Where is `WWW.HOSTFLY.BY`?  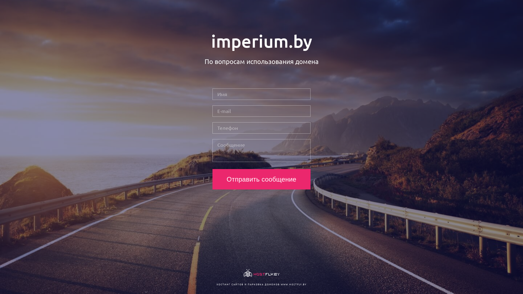 WWW.HOSTFLY.BY is located at coordinates (294, 284).